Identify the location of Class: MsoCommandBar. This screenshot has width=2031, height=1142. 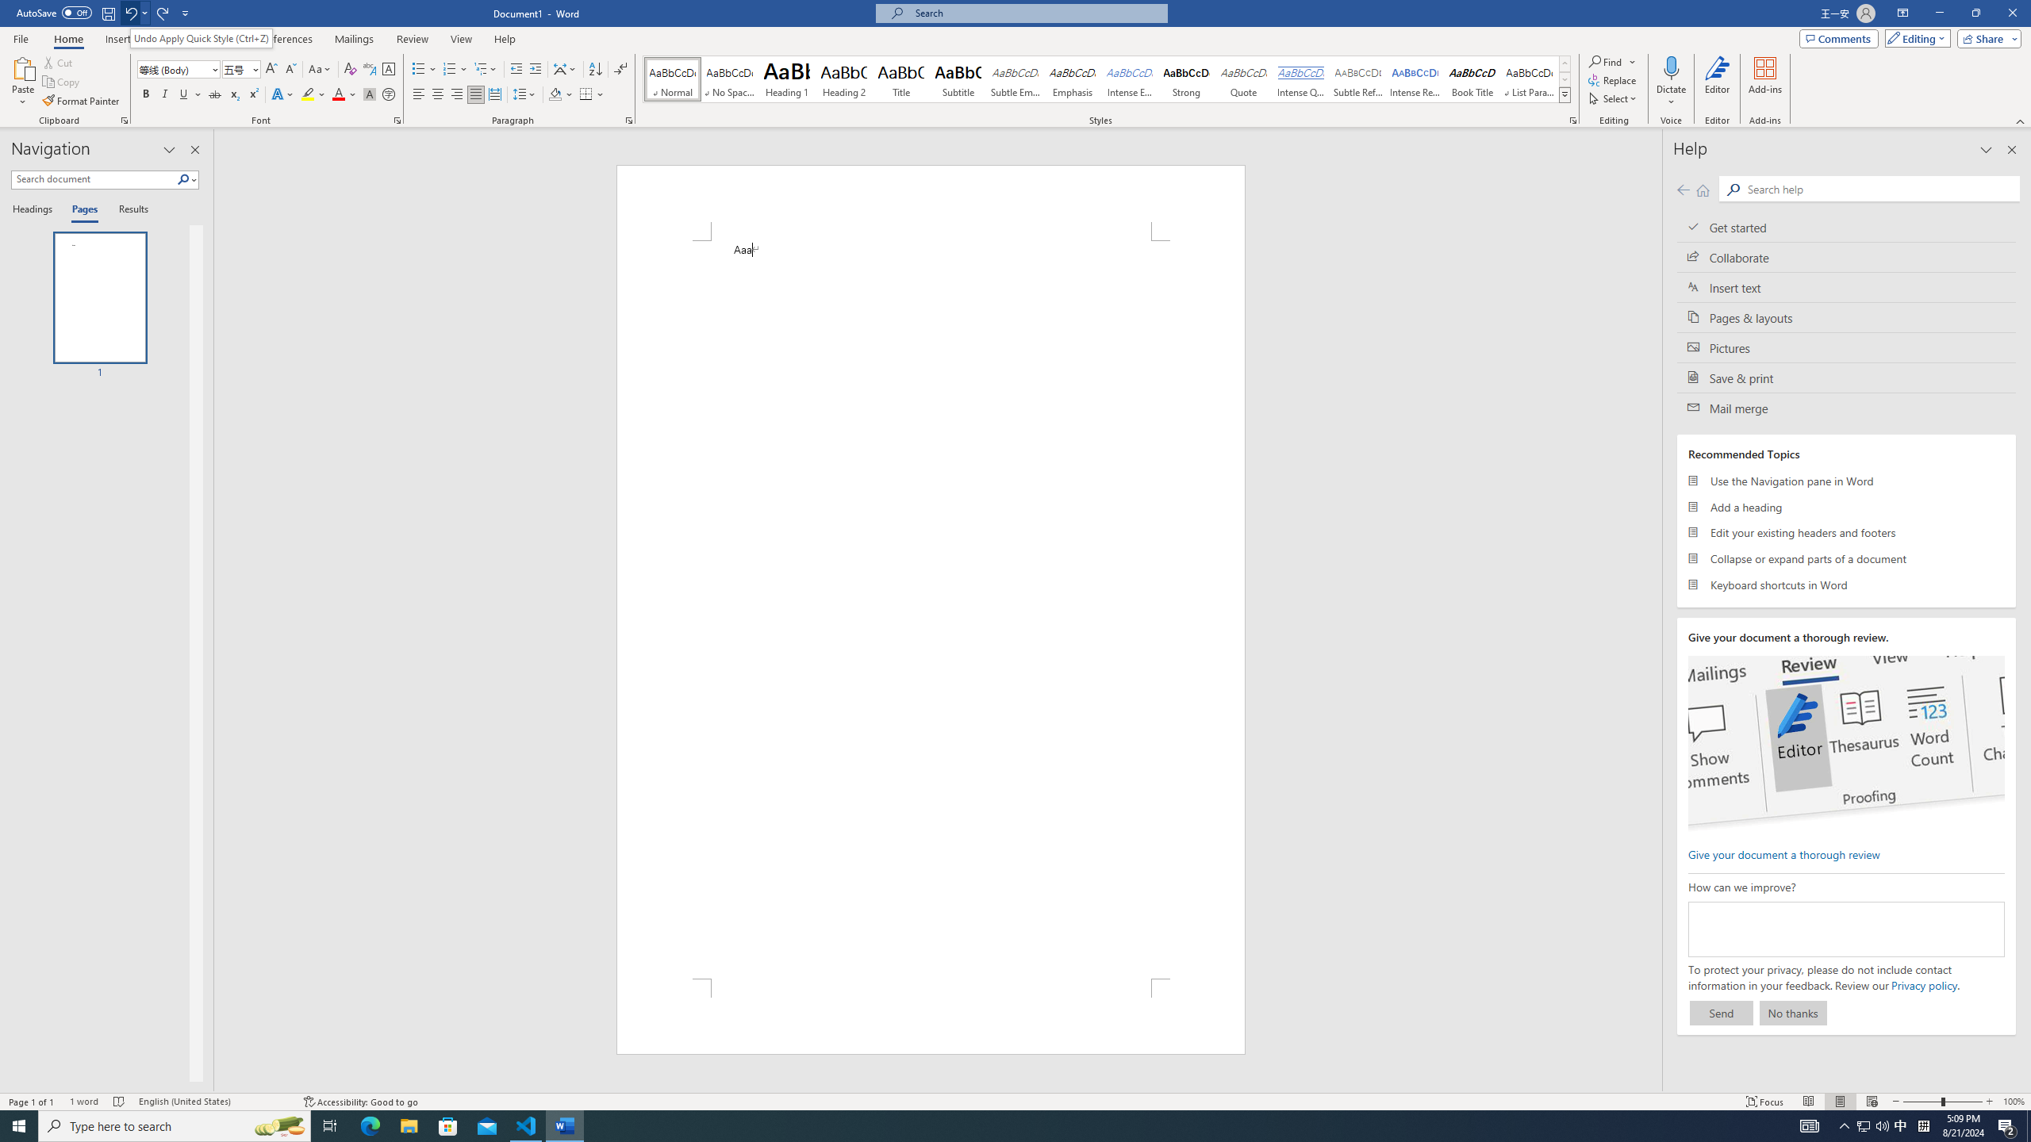
(1015, 1101).